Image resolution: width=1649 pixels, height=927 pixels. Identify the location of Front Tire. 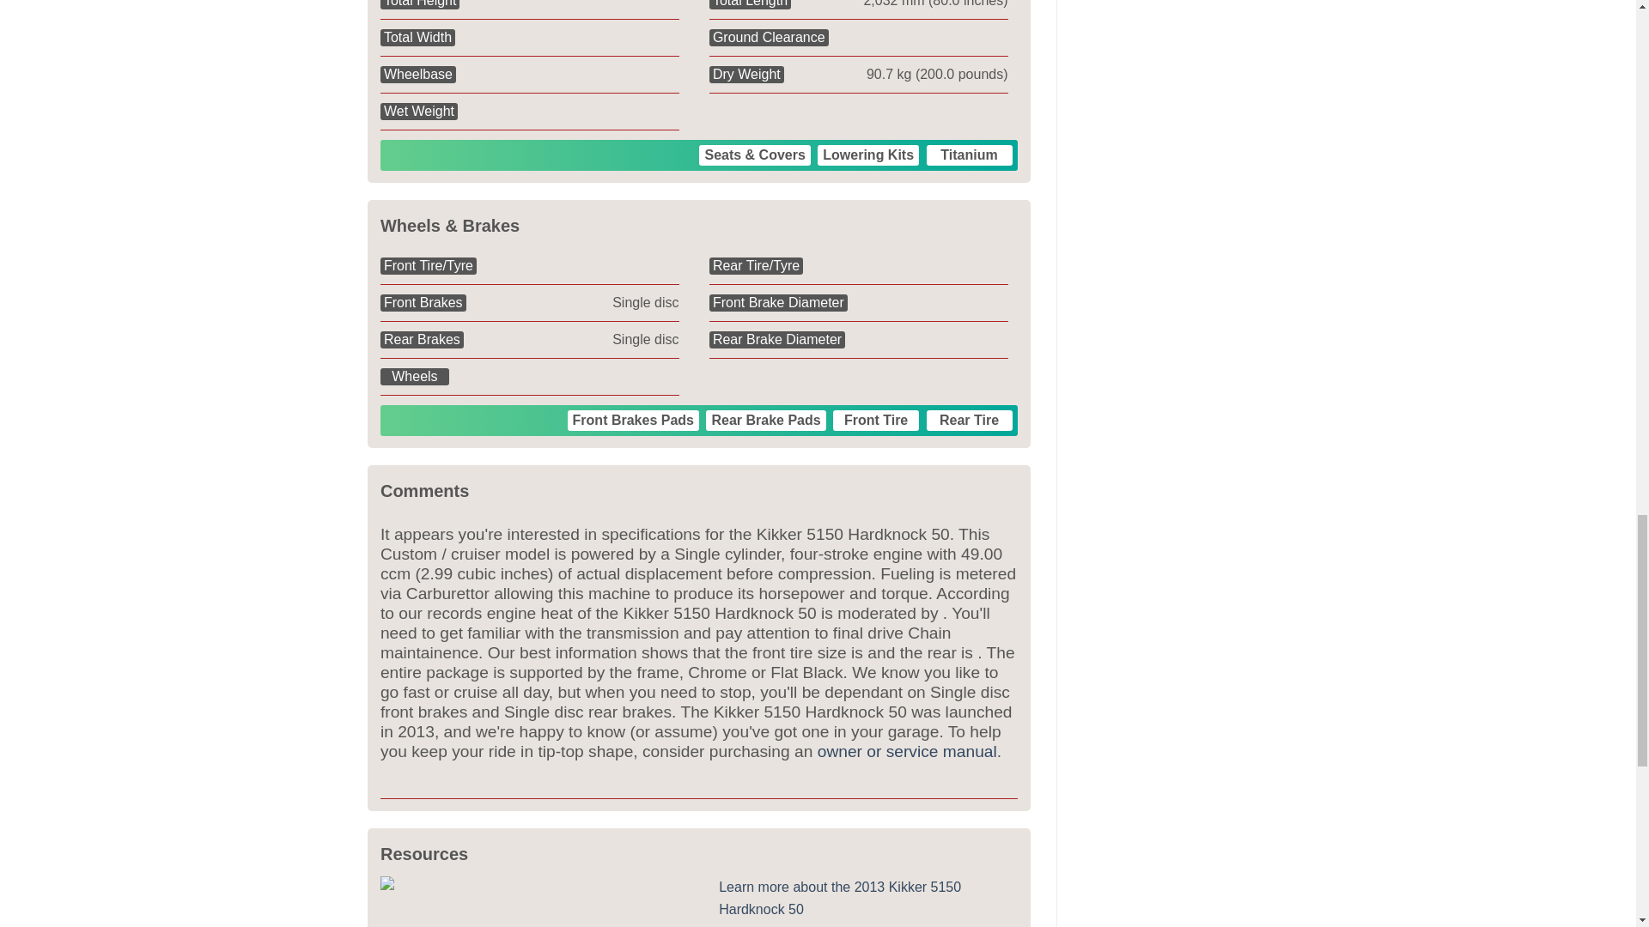
(875, 421).